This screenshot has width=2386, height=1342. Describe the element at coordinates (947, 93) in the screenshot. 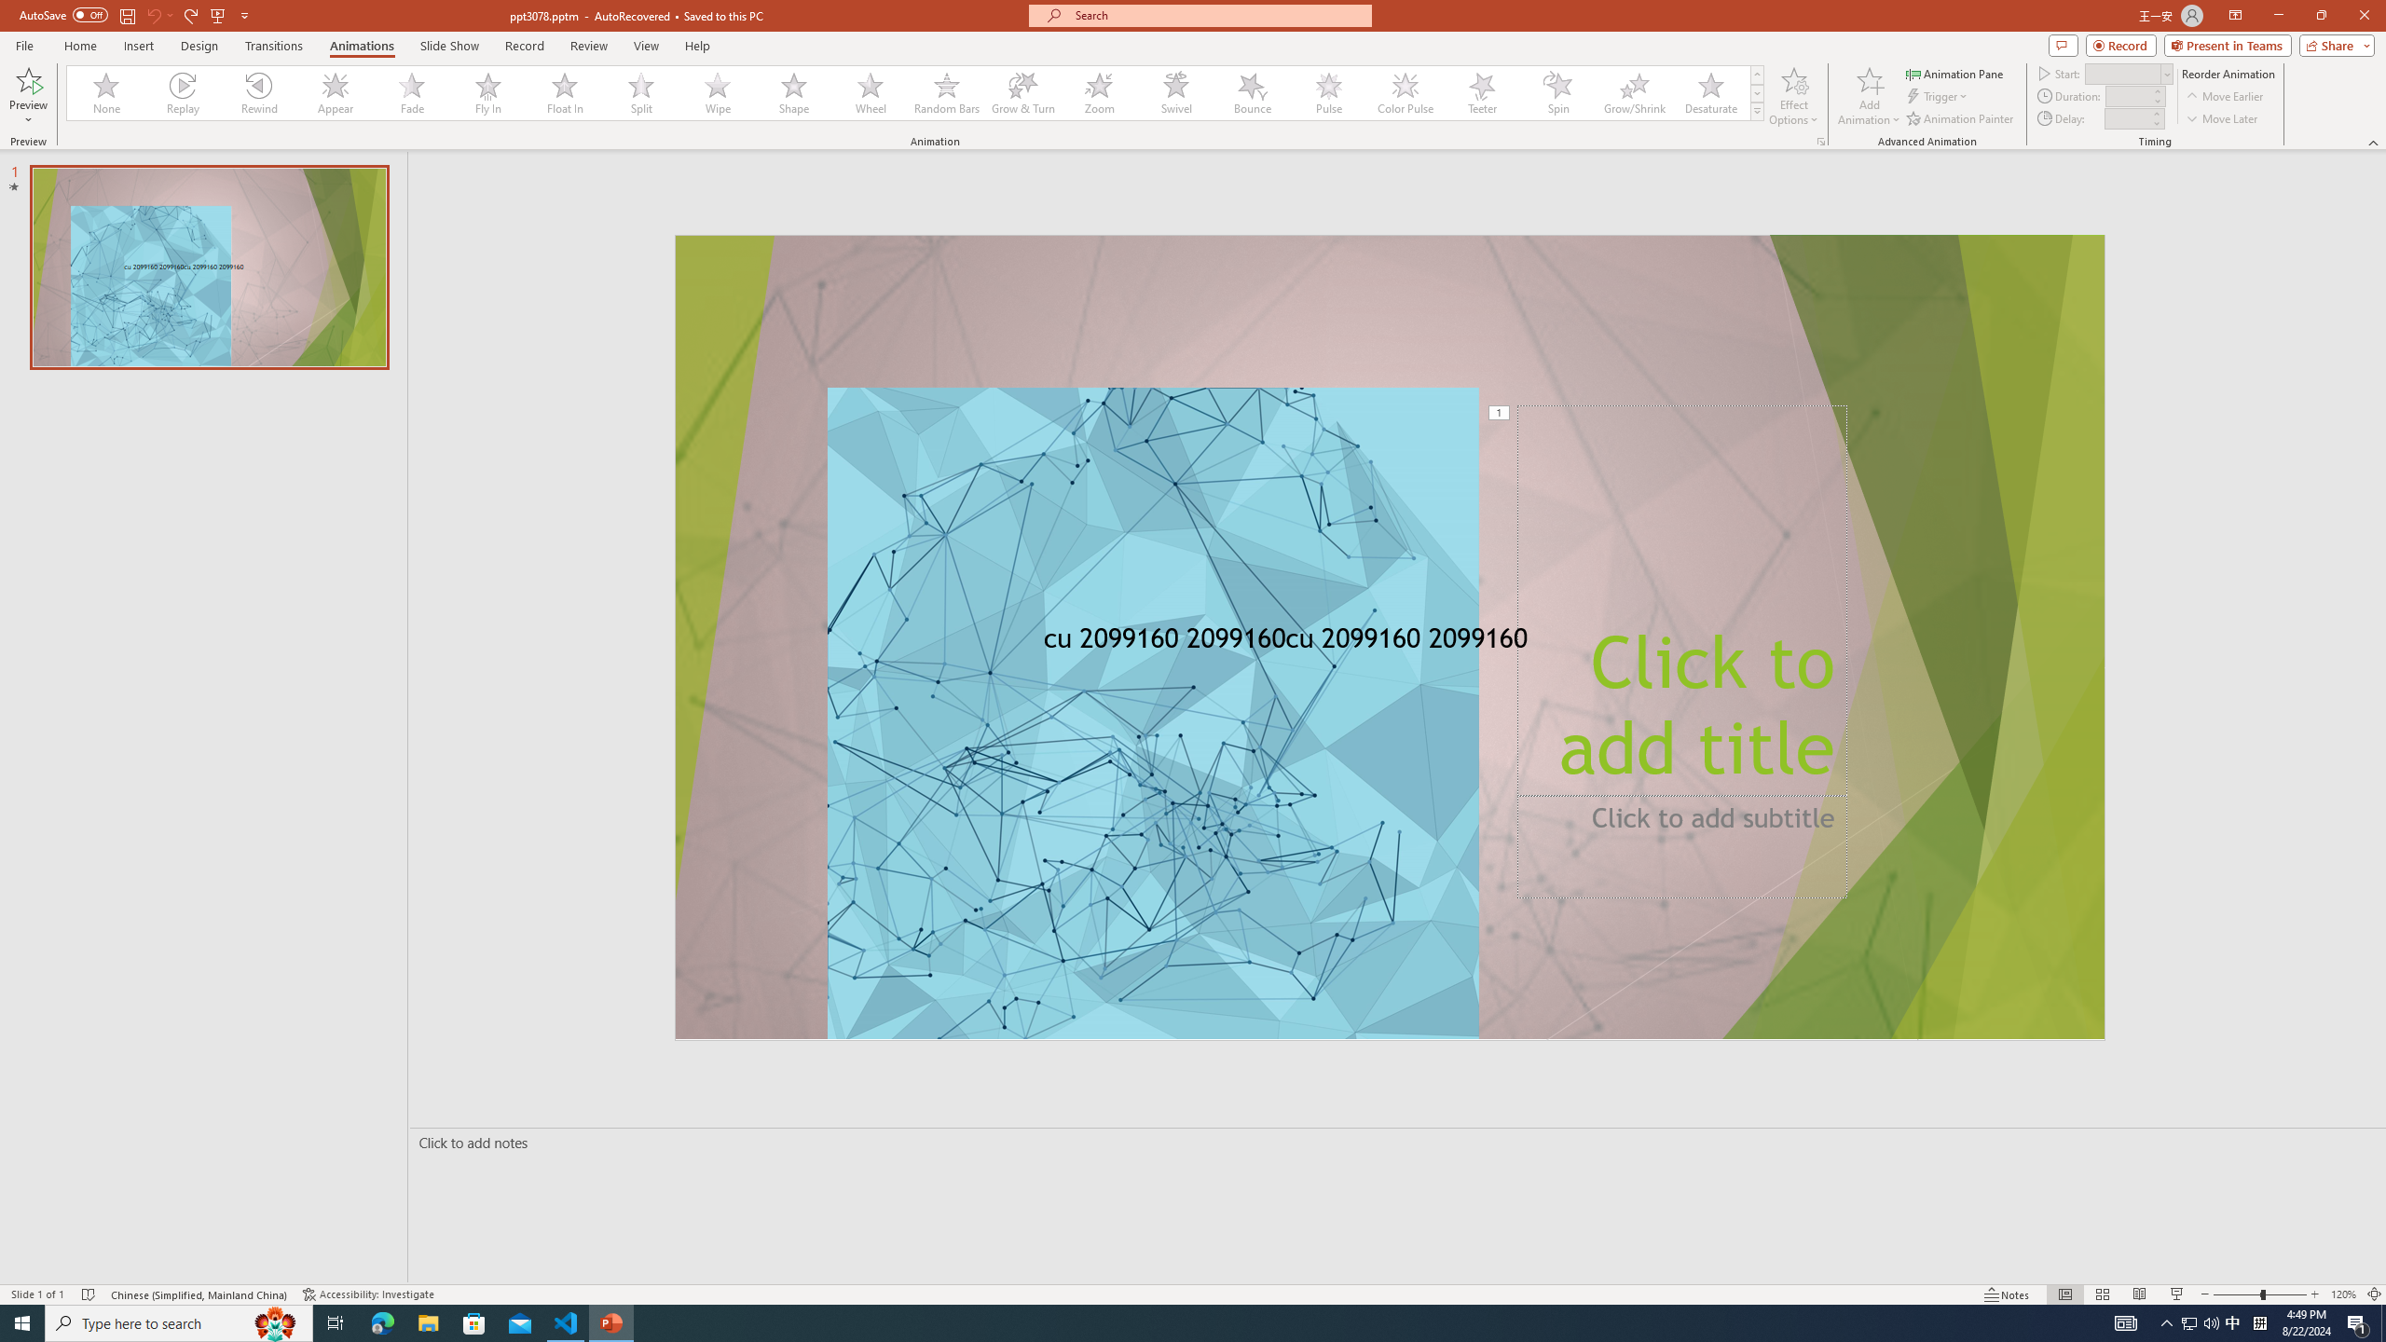

I see `Random Bars` at that location.